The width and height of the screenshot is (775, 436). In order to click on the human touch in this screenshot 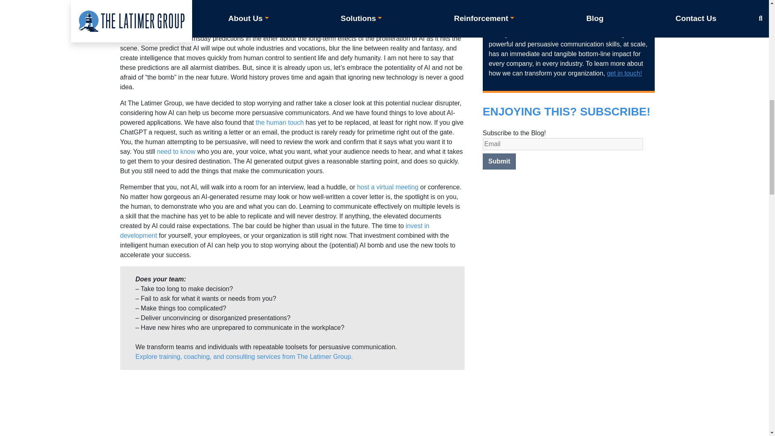, I will do `click(279, 122)`.